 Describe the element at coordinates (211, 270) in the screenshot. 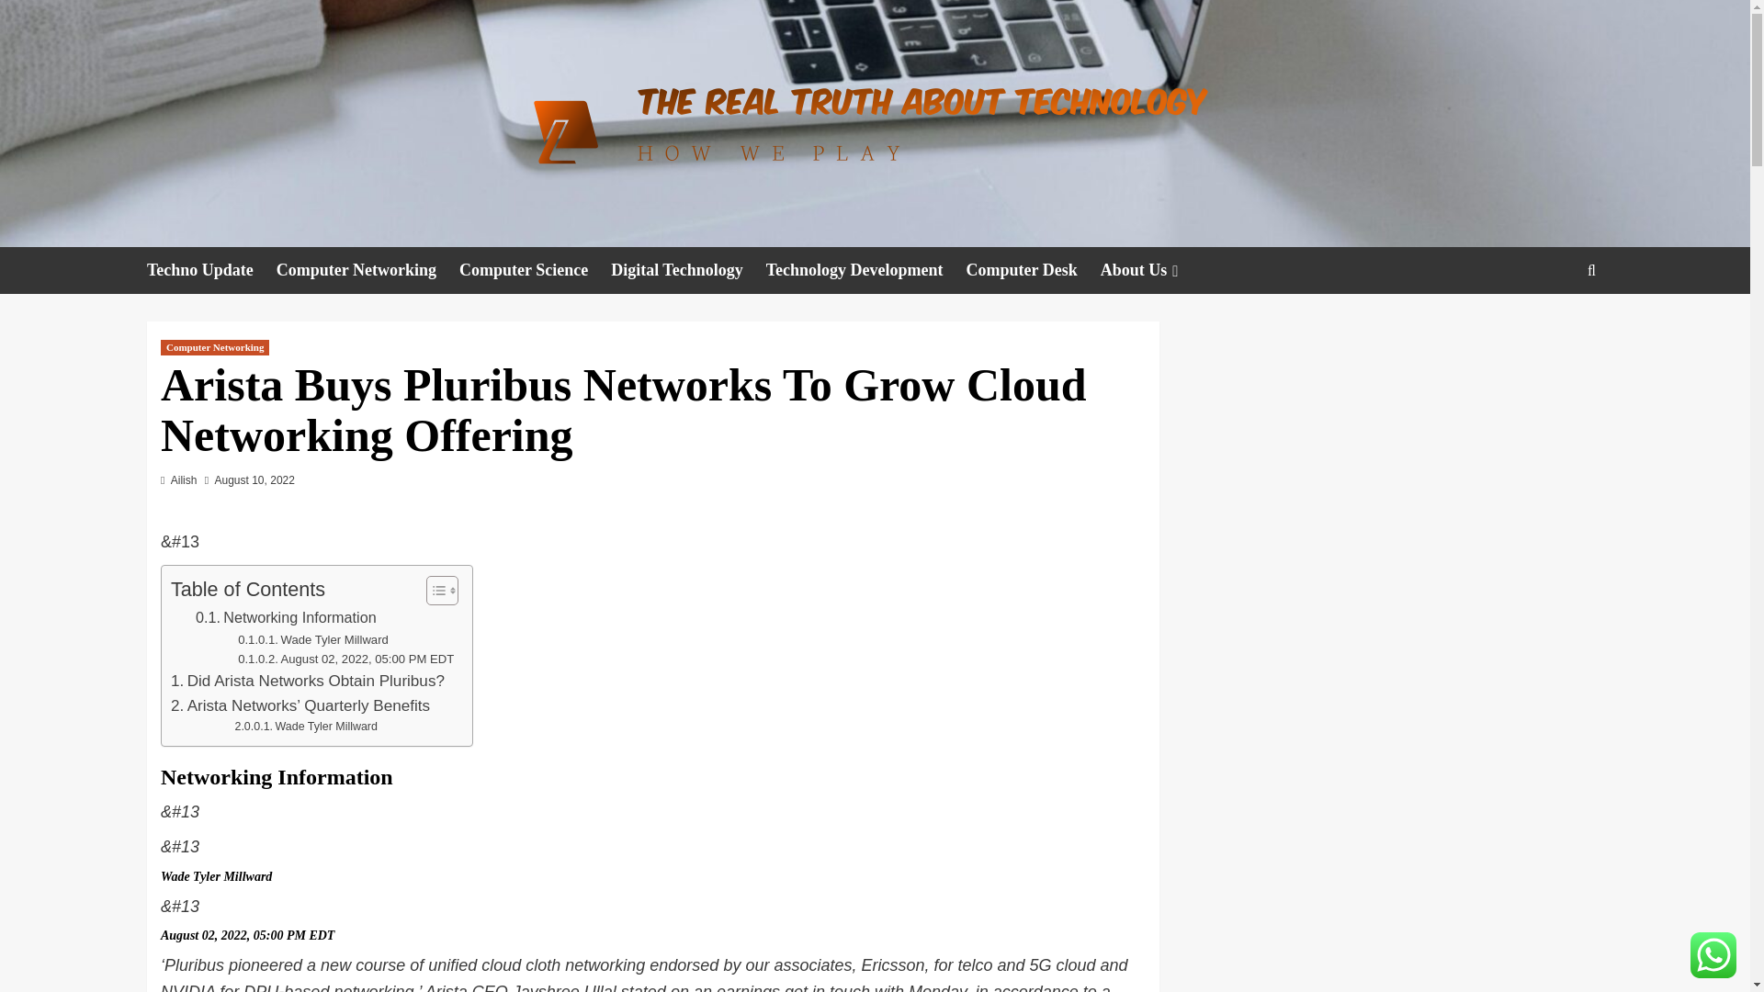

I see `Techno Update` at that location.